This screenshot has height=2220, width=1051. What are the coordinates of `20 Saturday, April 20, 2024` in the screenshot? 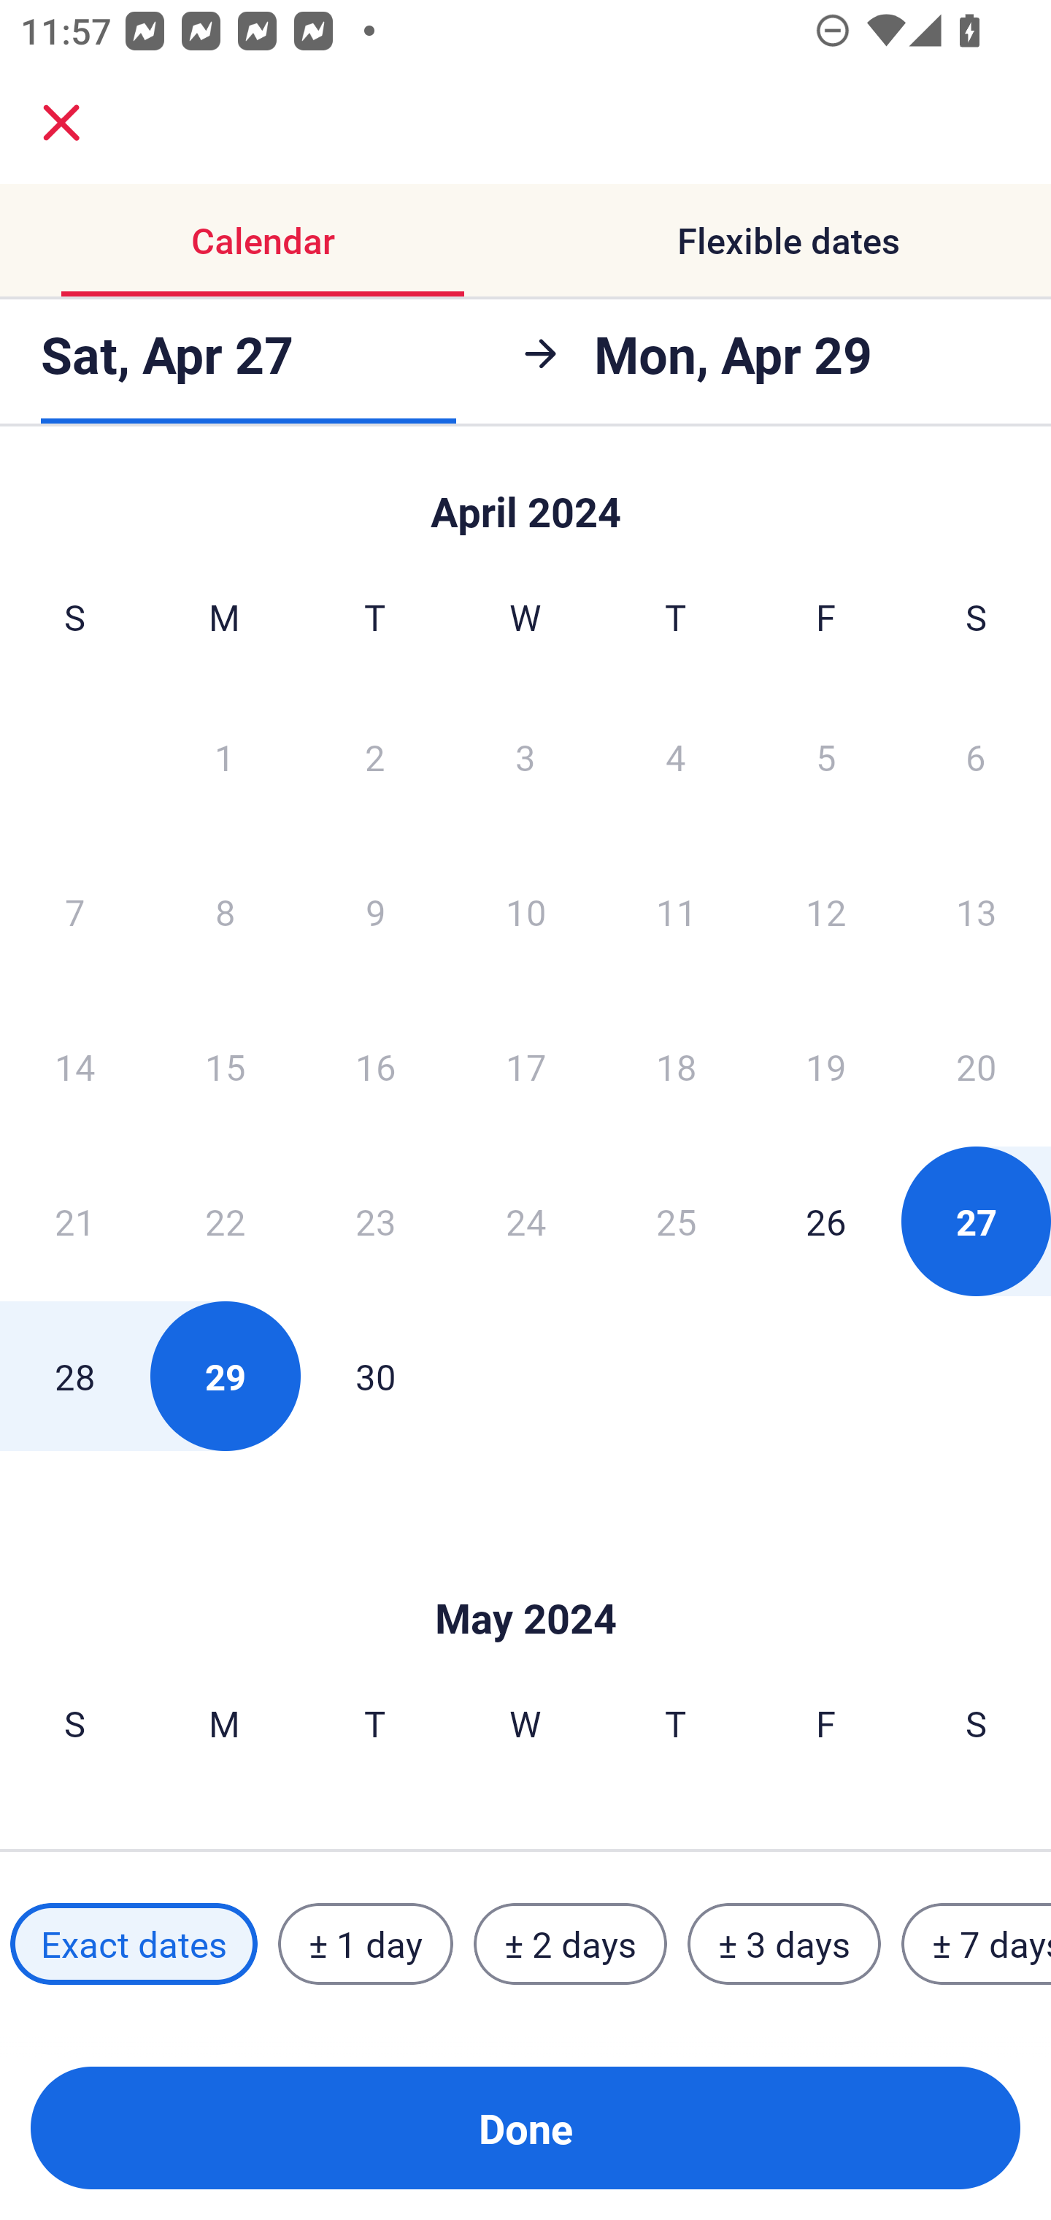 It's located at (977, 1066).